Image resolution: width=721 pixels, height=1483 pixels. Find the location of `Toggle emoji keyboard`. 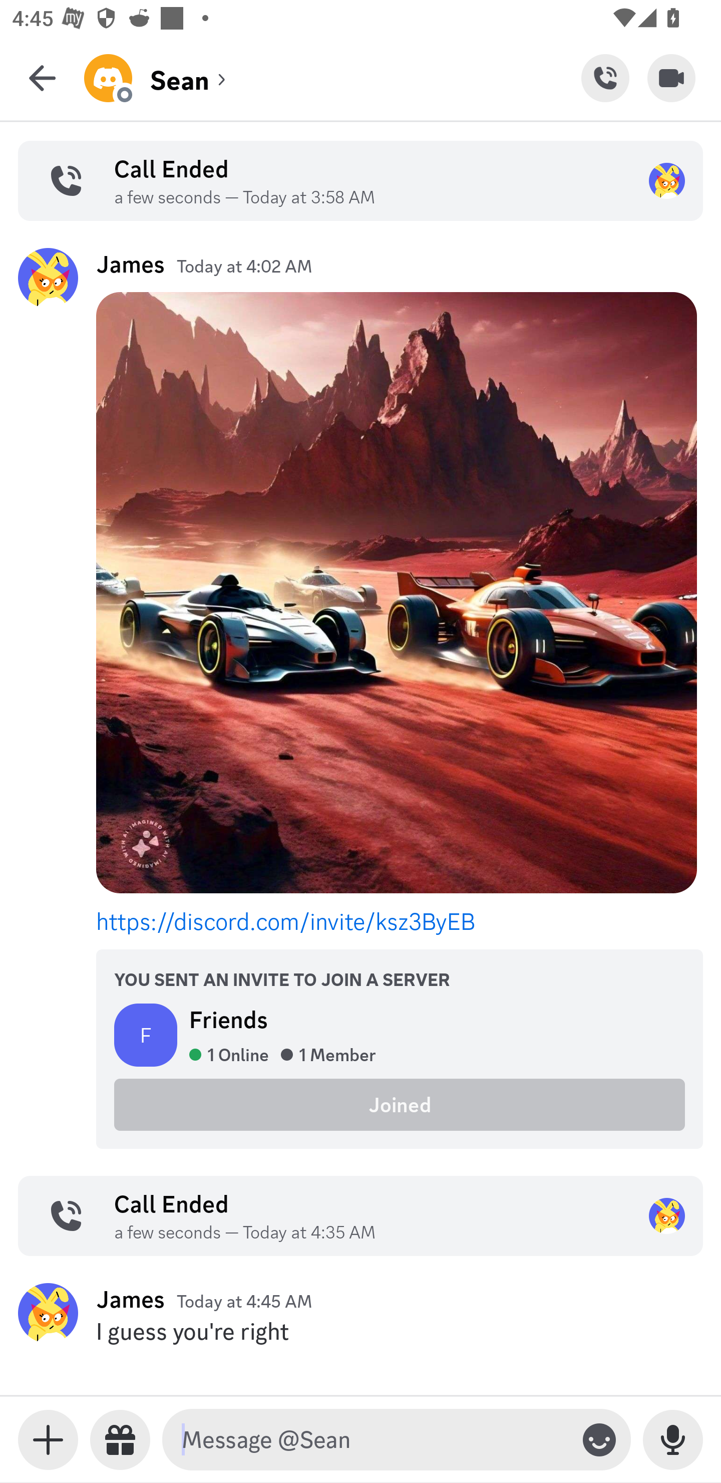

Toggle emoji keyboard is located at coordinates (599, 1440).